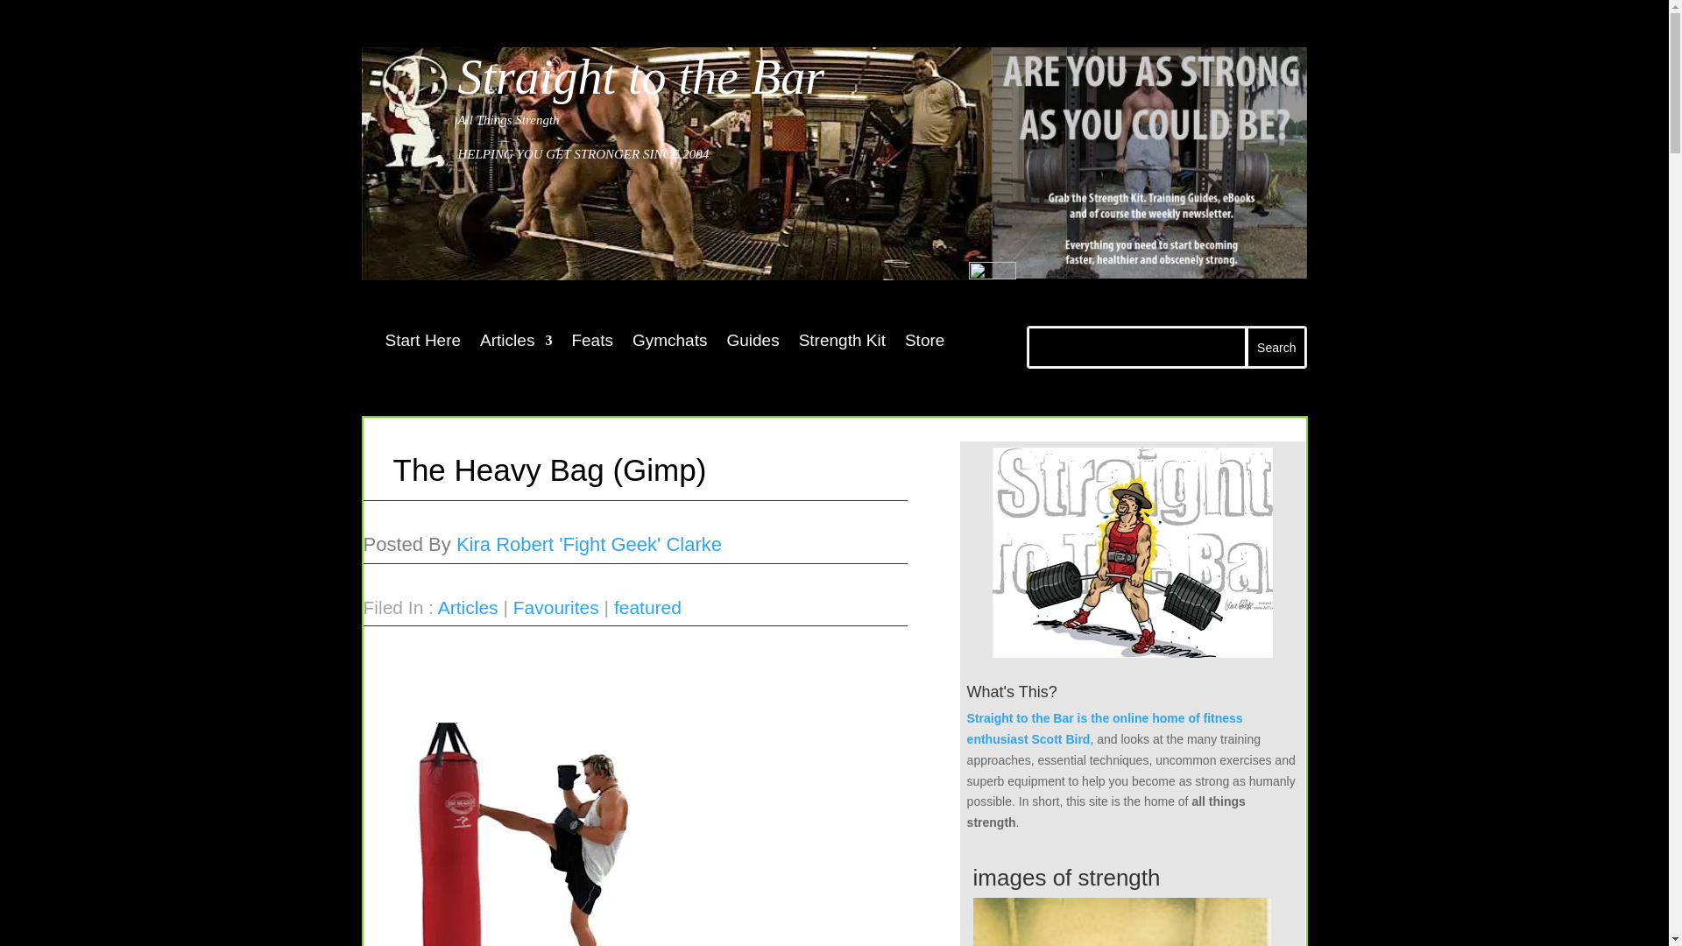  Describe the element at coordinates (589, 544) in the screenshot. I see `Kira Robert 'Fight Geek' Clarke` at that location.